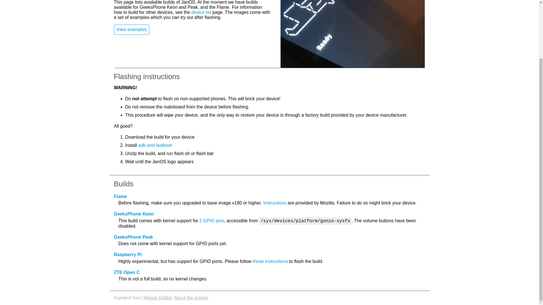 The image size is (543, 305). What do you see at coordinates (270, 261) in the screenshot?
I see `these instructions` at bounding box center [270, 261].